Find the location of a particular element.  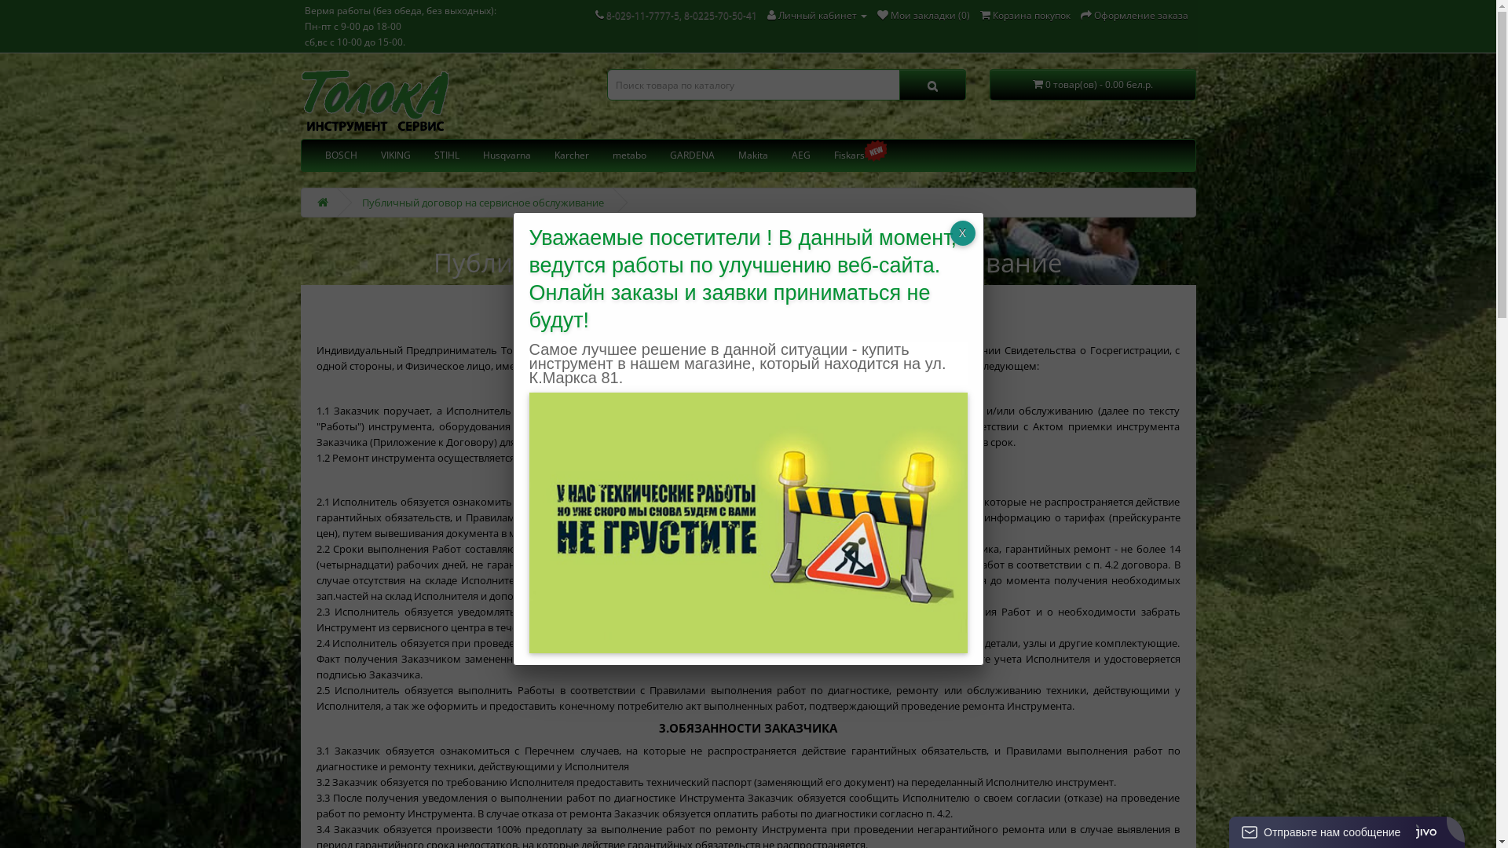

BOSCH is located at coordinates (341, 155).